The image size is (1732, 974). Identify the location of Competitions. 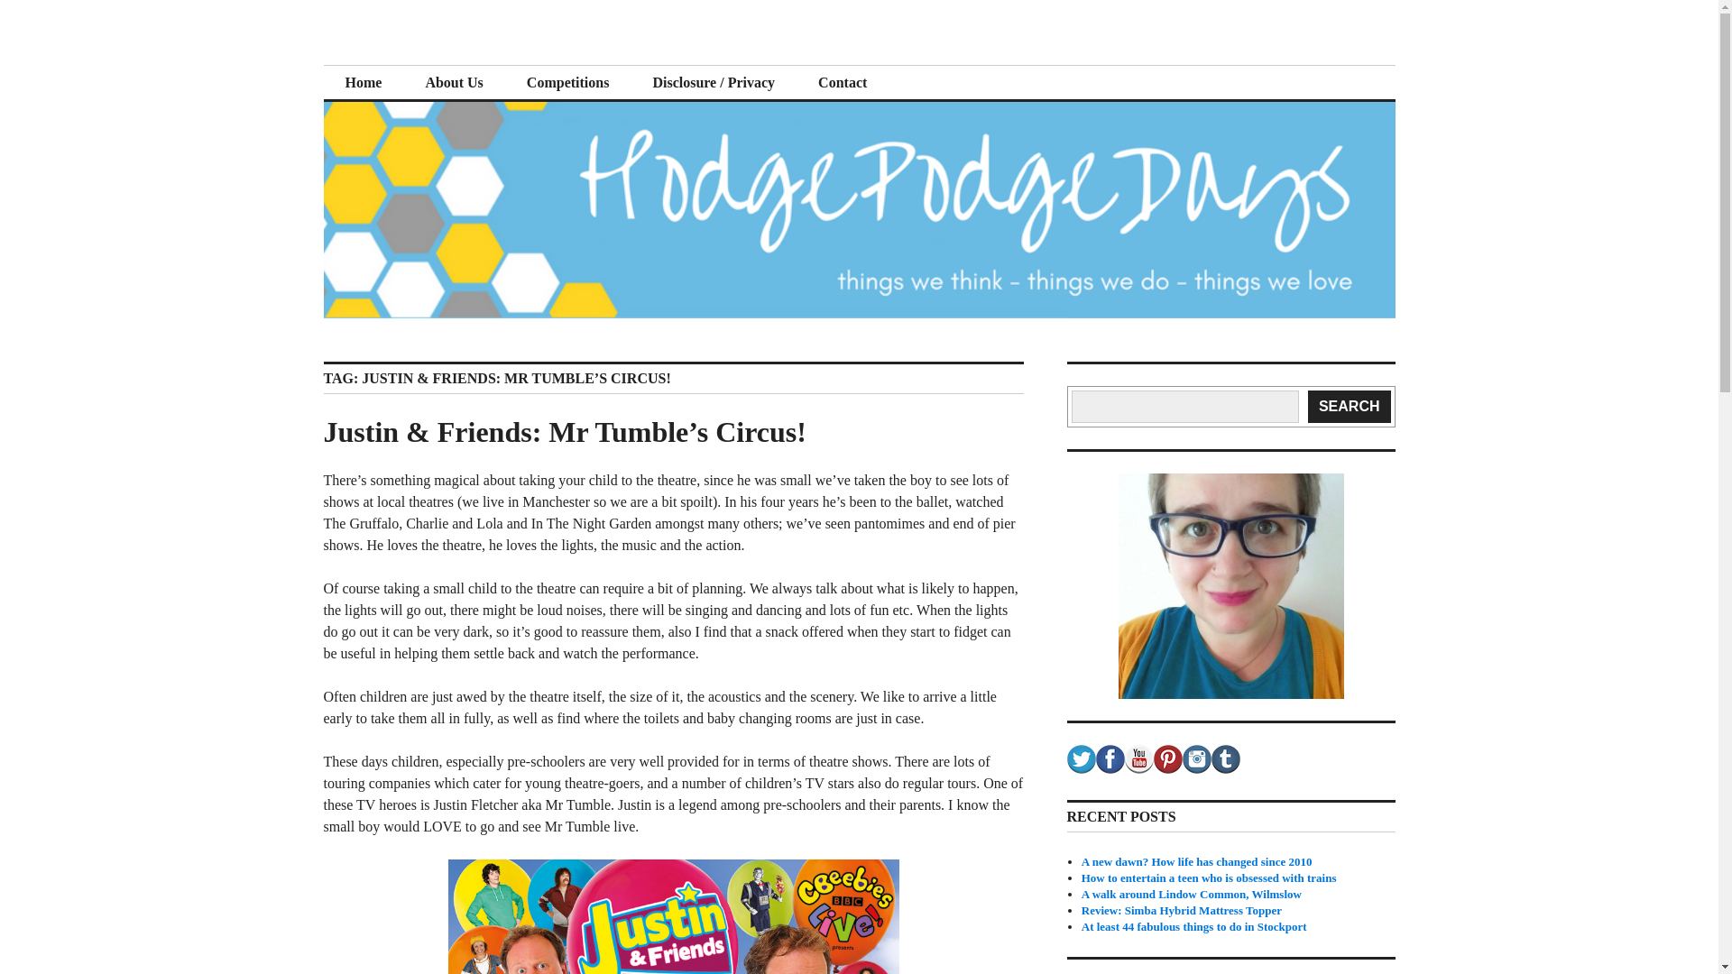
(568, 83).